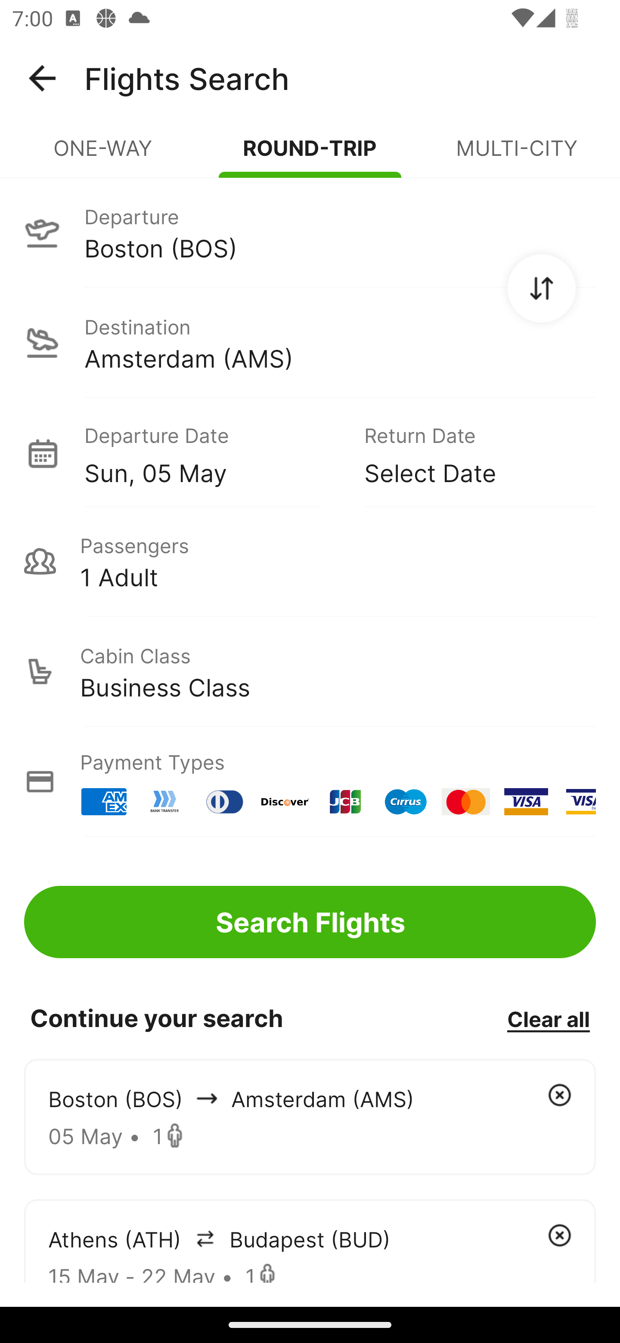 The height and width of the screenshot is (1343, 620). Describe the element at coordinates (468, 453) in the screenshot. I see `Return Date Select Date` at that location.